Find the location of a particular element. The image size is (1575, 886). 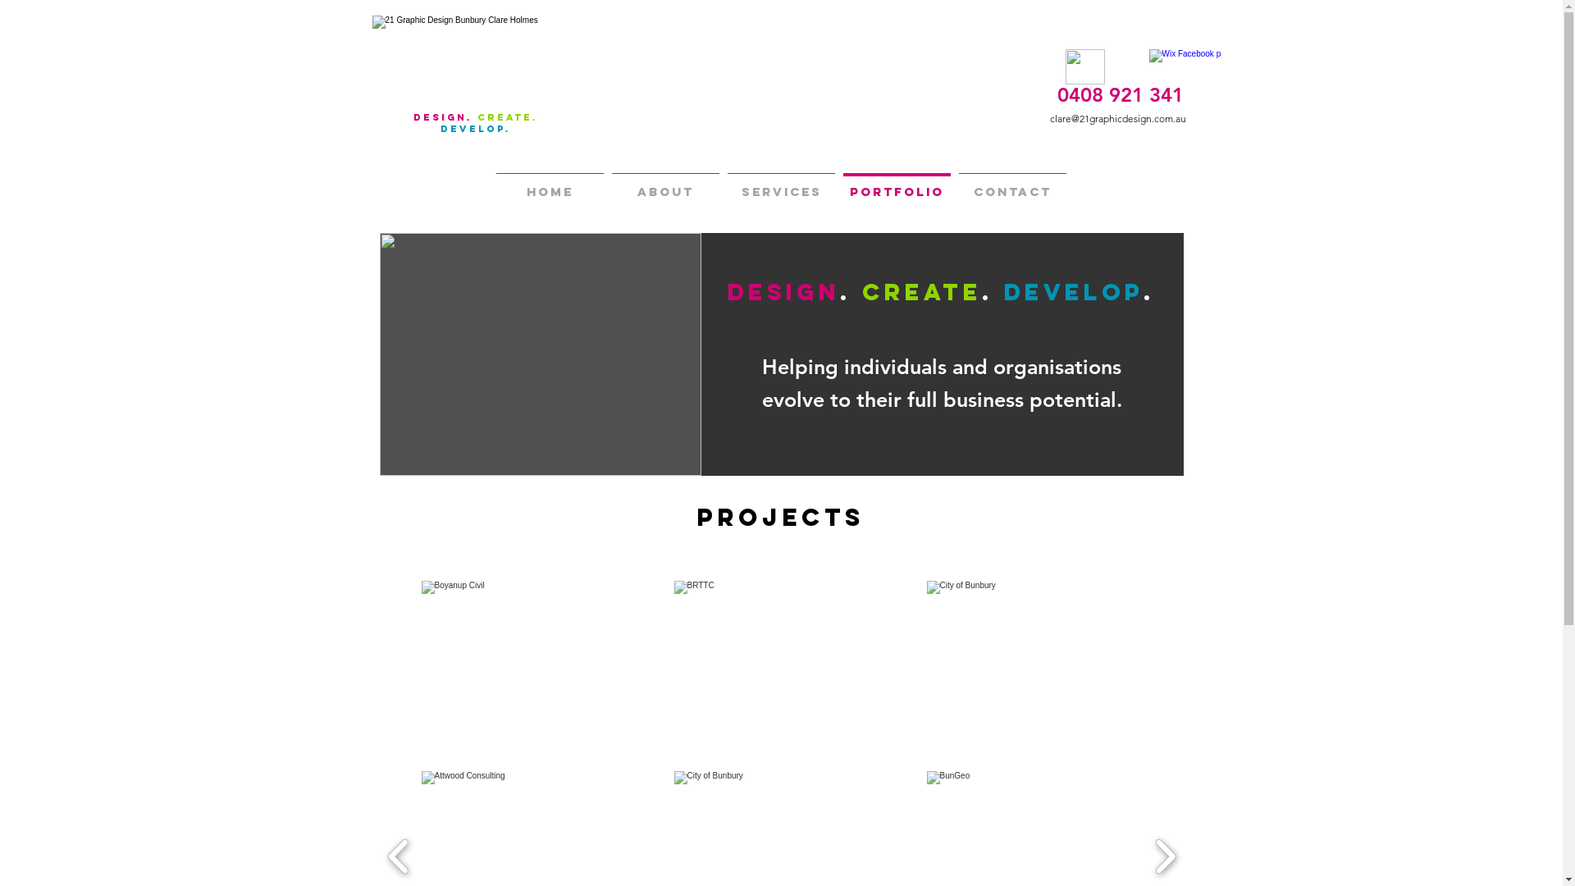

CONTACT is located at coordinates (1012, 184).